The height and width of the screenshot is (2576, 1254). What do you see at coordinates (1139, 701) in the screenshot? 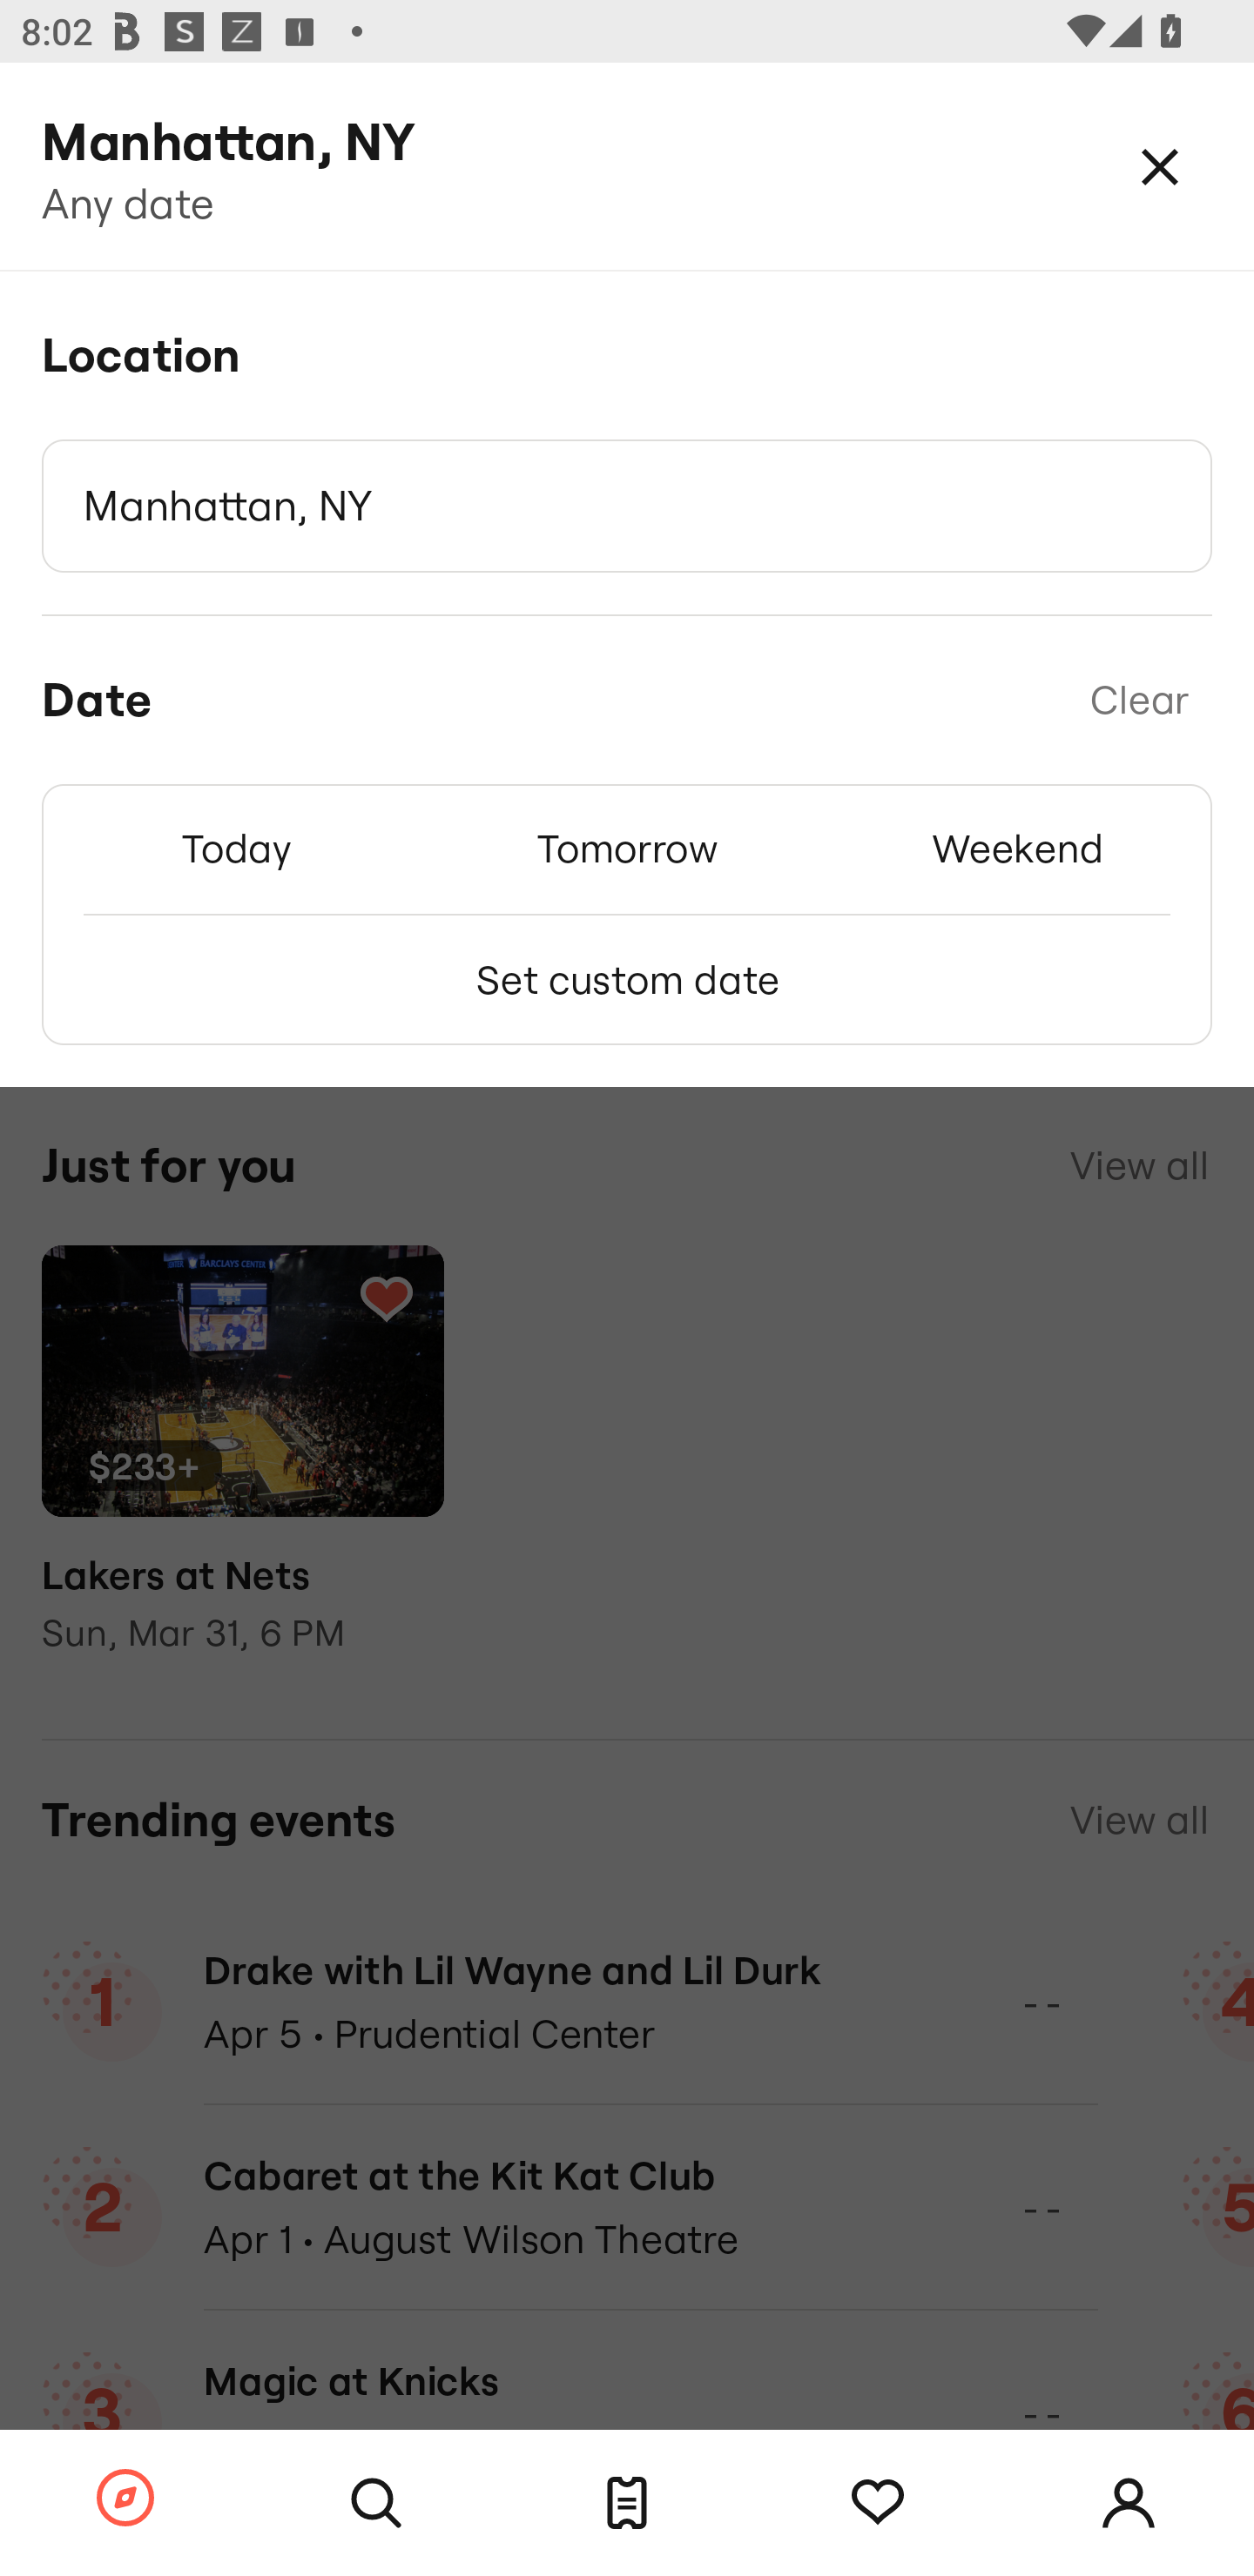
I see `Clear` at bounding box center [1139, 701].